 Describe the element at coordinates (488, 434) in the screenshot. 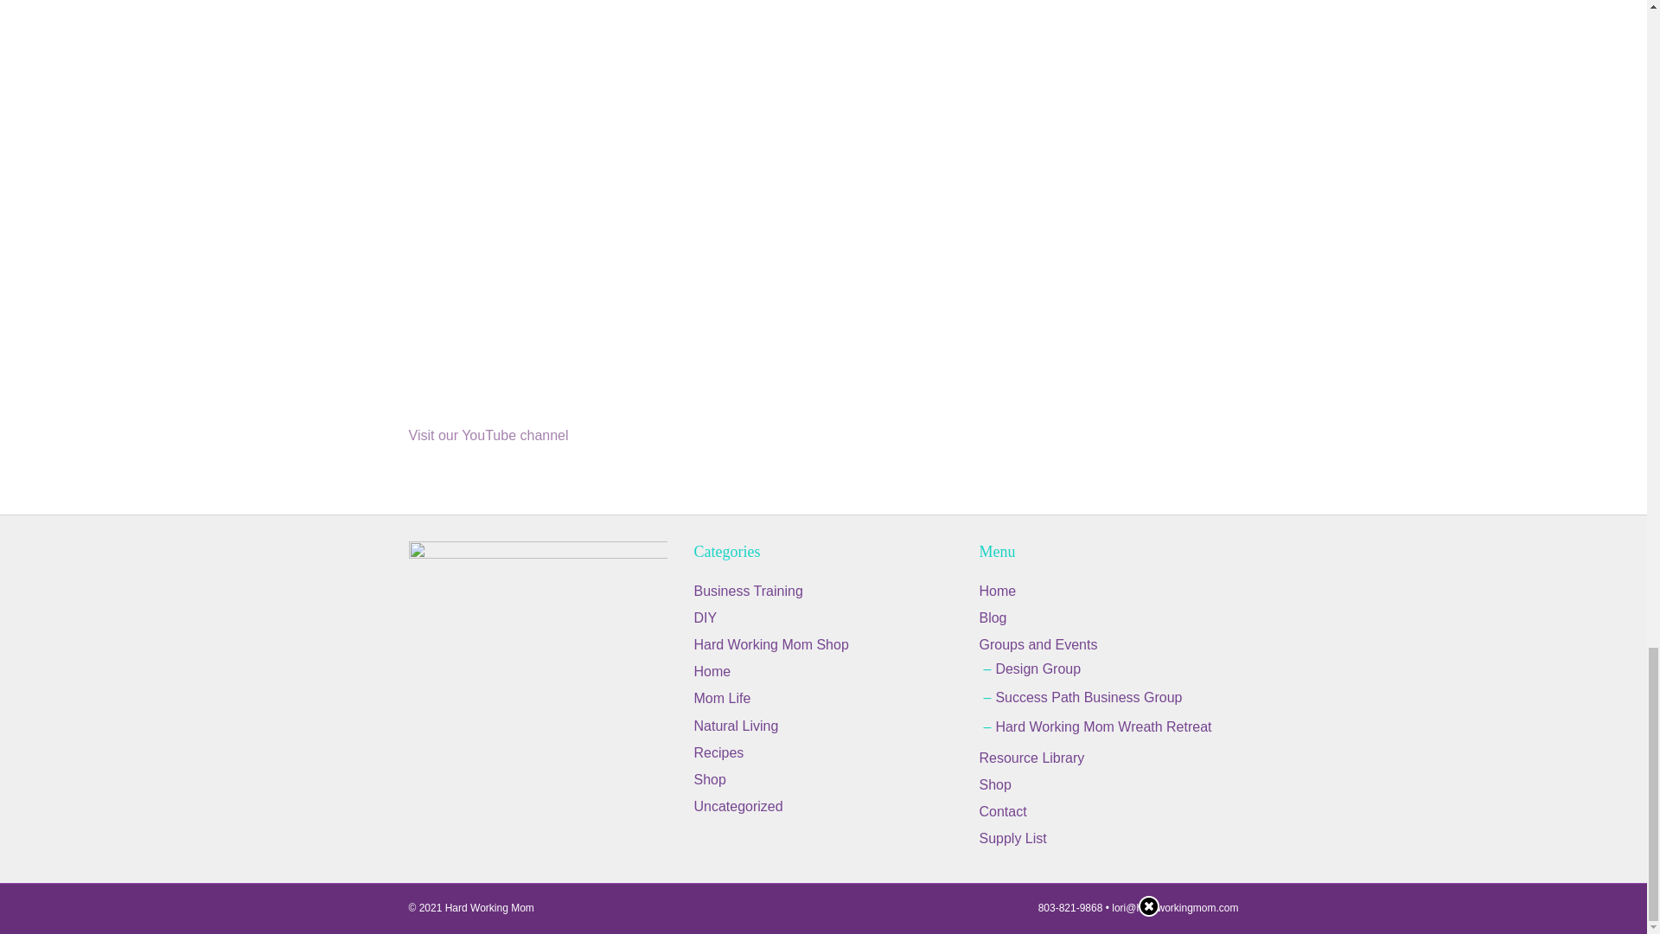

I see `Visit our YouTube channel` at that location.